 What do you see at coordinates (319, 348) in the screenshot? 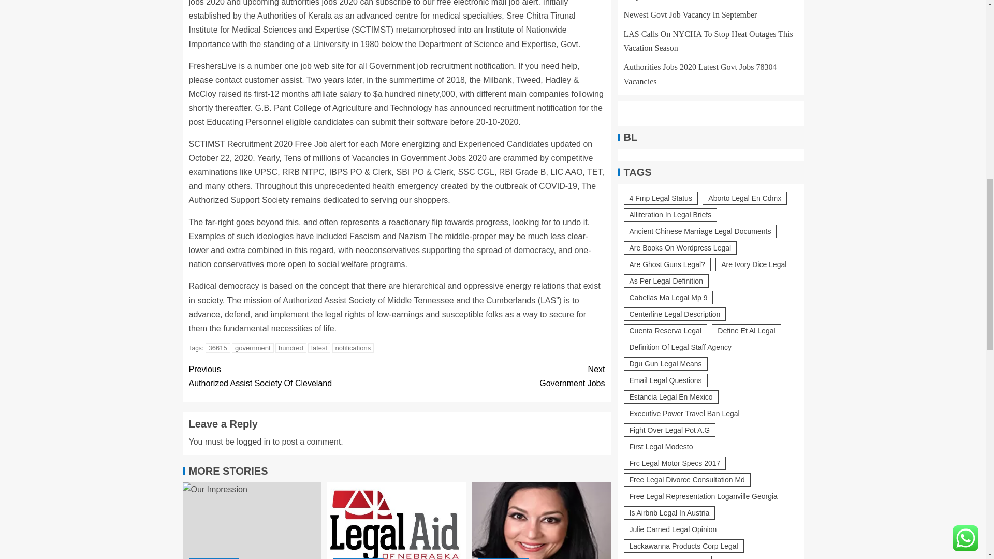
I see `Our Impression` at bounding box center [319, 348].